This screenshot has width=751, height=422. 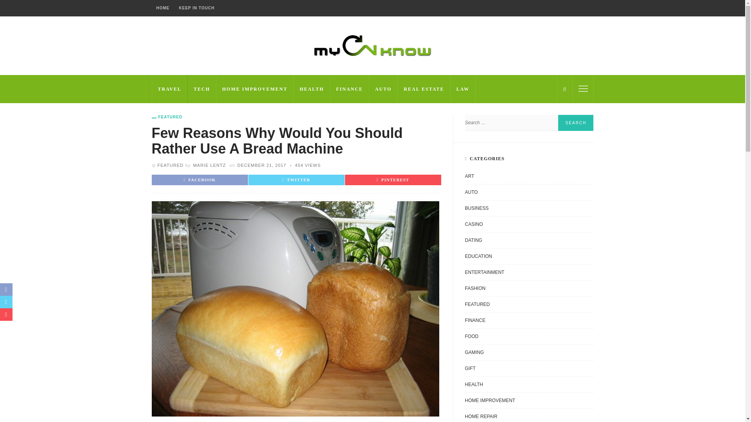 What do you see at coordinates (167, 117) in the screenshot?
I see `Featured` at bounding box center [167, 117].